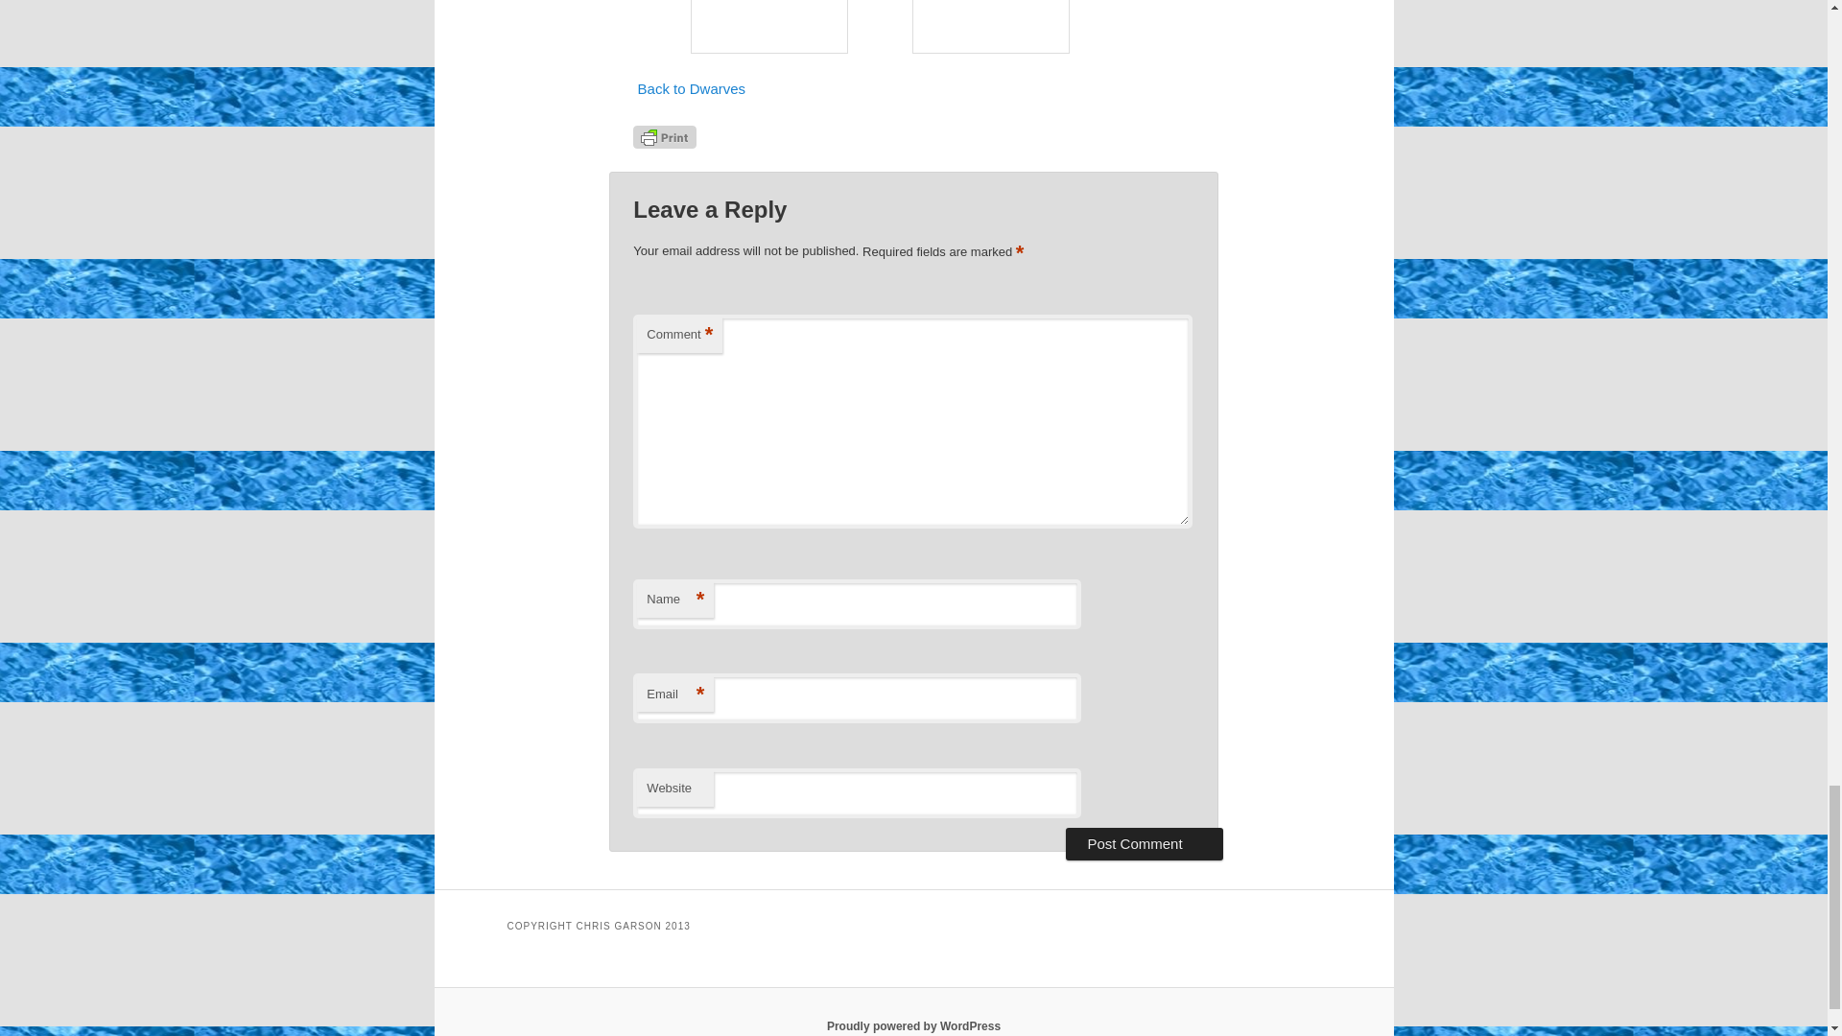 This screenshot has height=1036, width=1842. What do you see at coordinates (990, 27) in the screenshot?
I see `dwarf king achmad cont 3` at bounding box center [990, 27].